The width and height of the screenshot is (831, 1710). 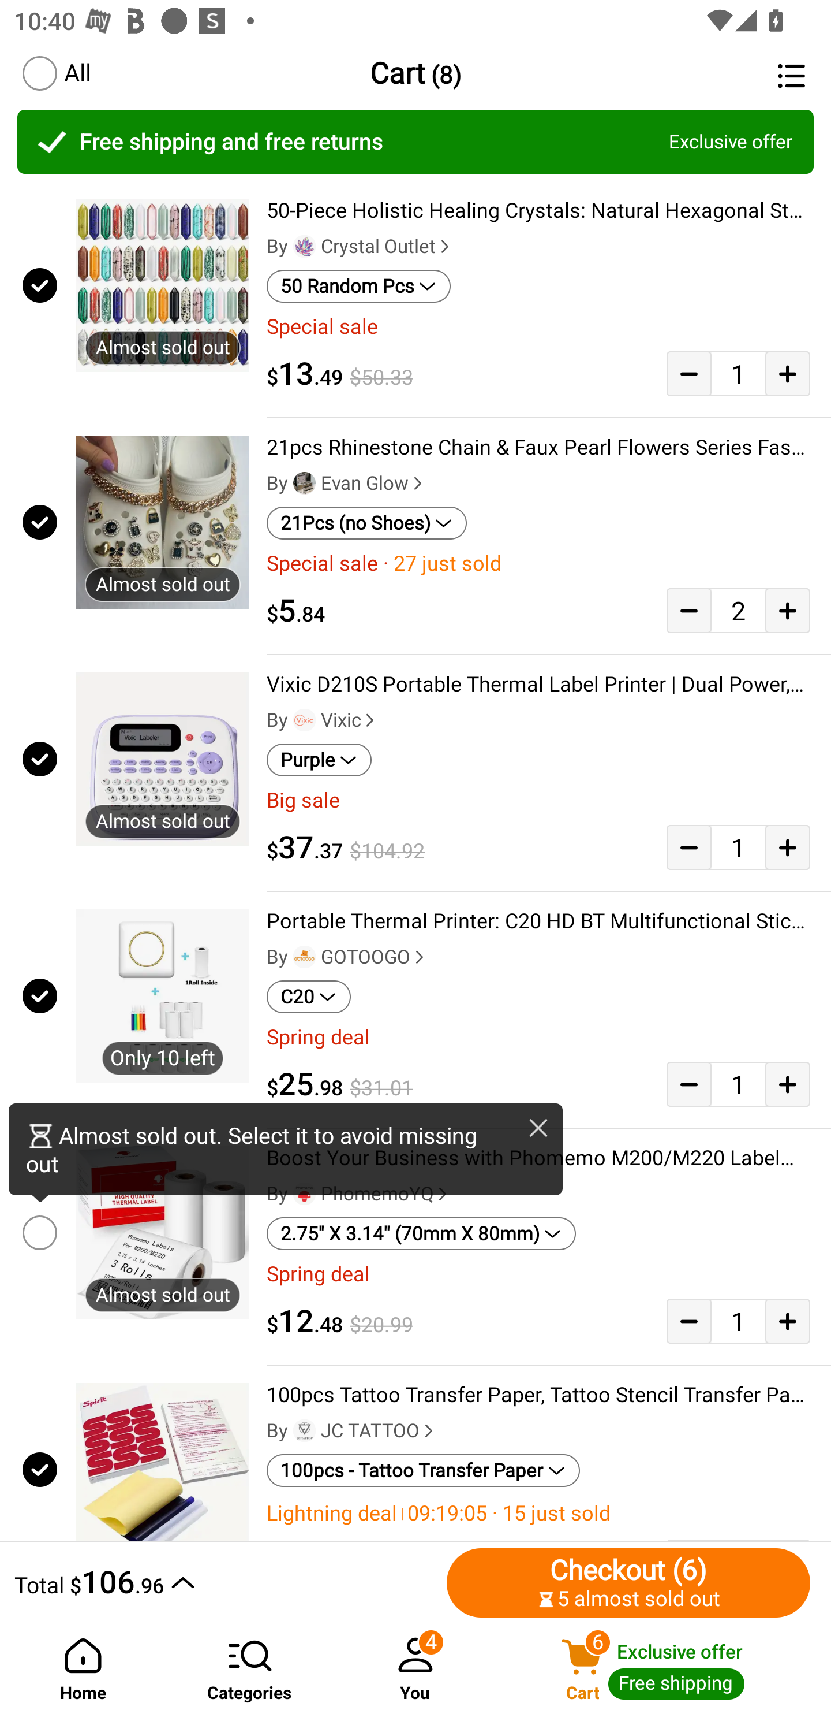 I want to click on 2.75'' X 3.14'' (70mm X 80mm), so click(x=421, y=1233).